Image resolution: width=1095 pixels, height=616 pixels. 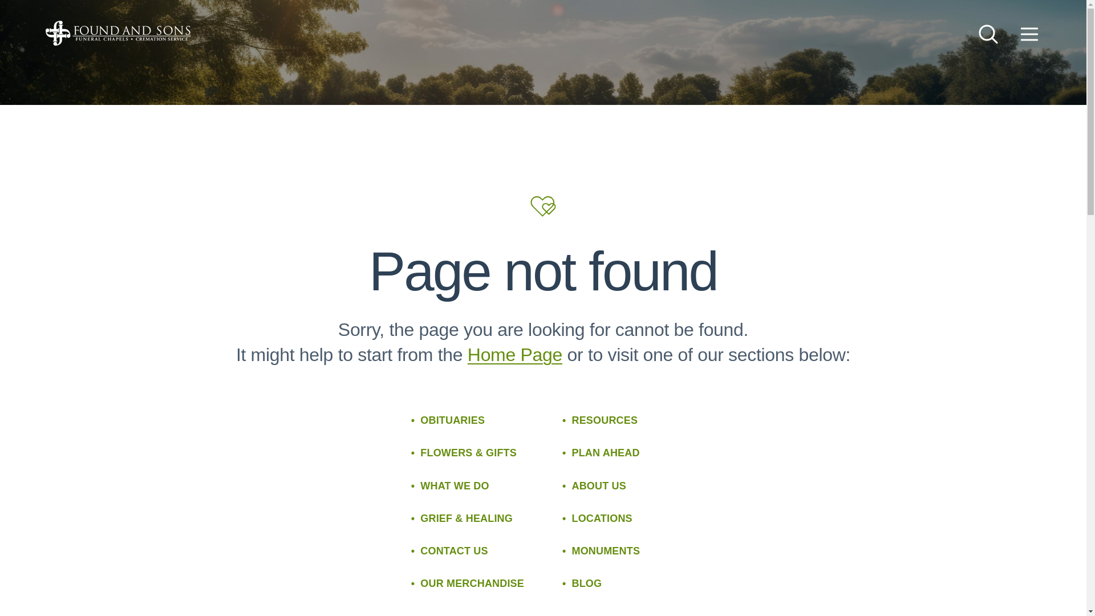 I want to click on Home Page, so click(x=514, y=355).